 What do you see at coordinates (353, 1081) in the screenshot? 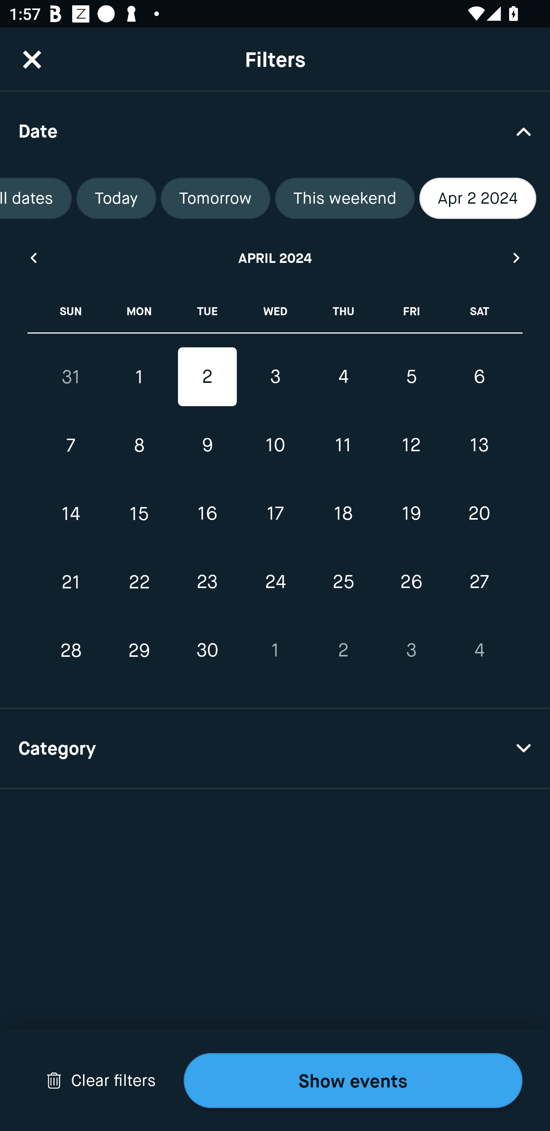
I see `Show events` at bounding box center [353, 1081].